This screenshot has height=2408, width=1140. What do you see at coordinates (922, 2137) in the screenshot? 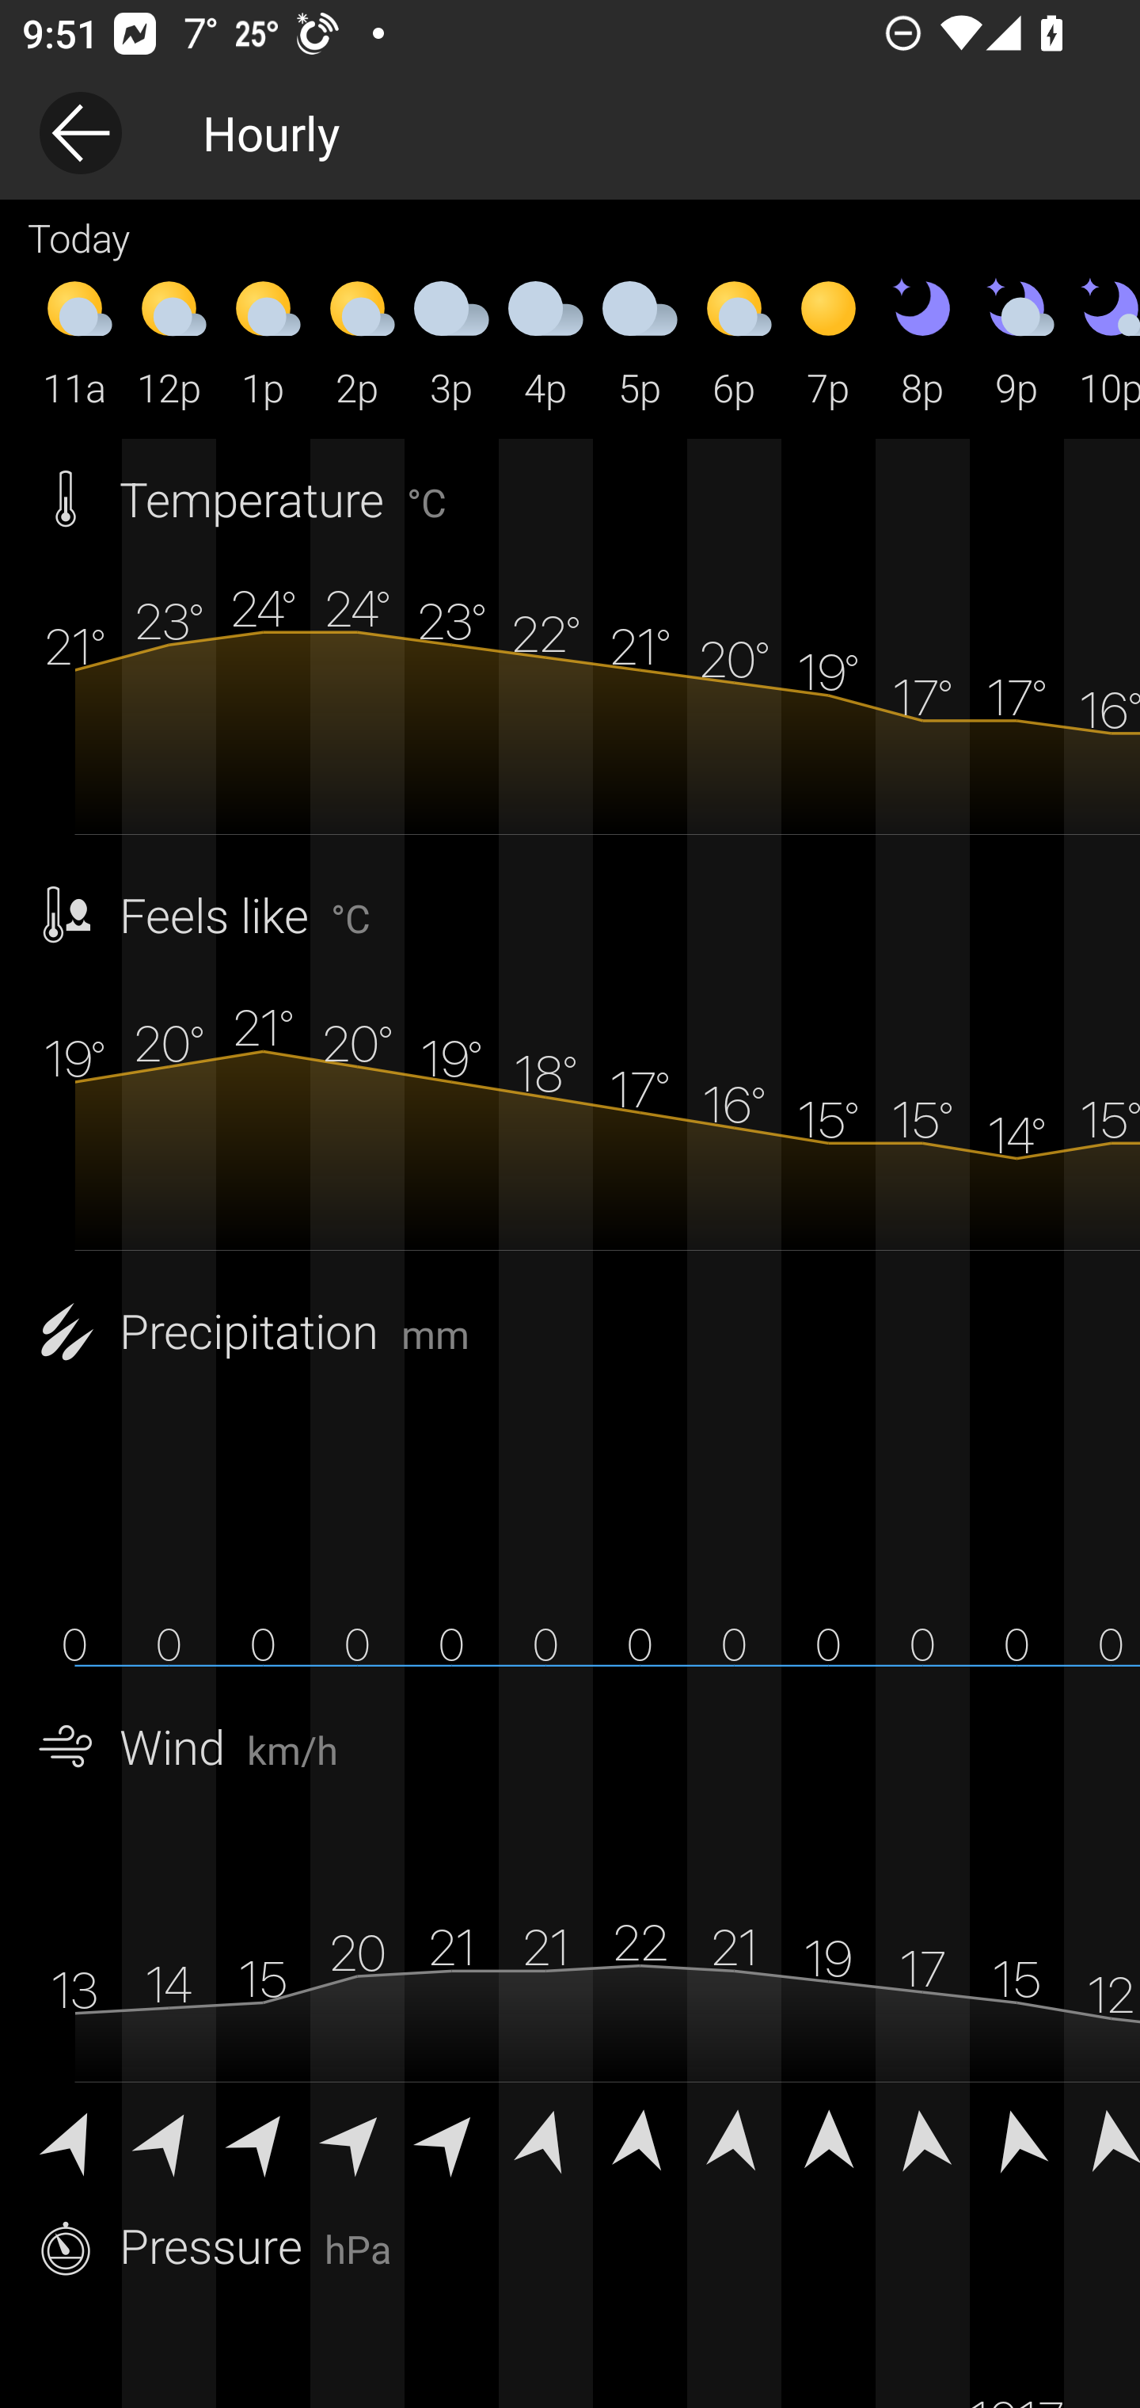
I see `` at bounding box center [922, 2137].